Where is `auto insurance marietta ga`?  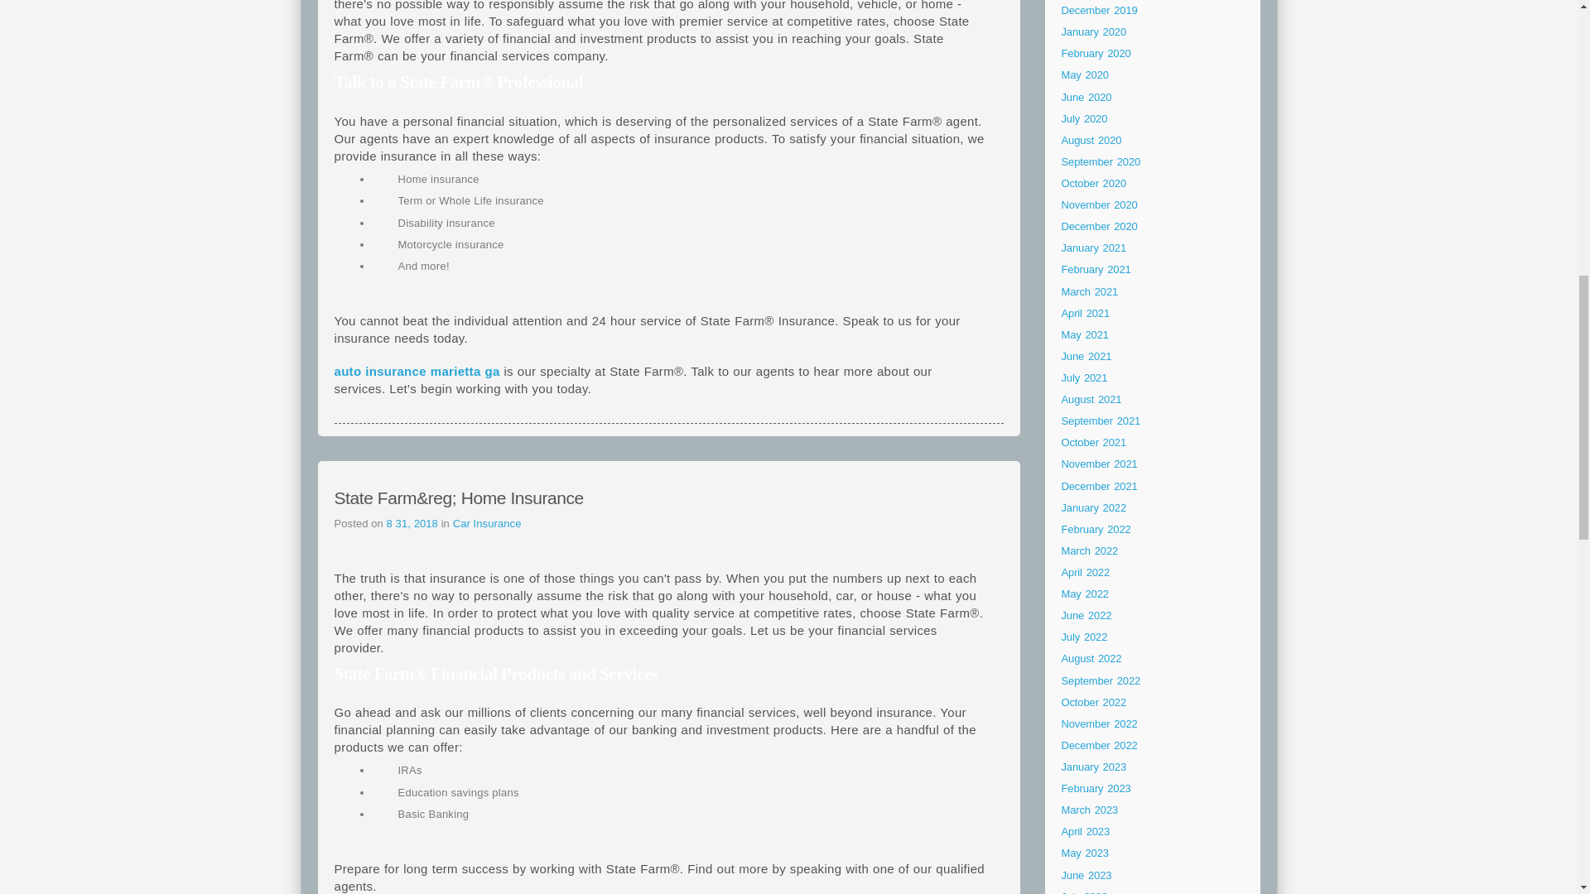 auto insurance marietta ga is located at coordinates (417, 371).